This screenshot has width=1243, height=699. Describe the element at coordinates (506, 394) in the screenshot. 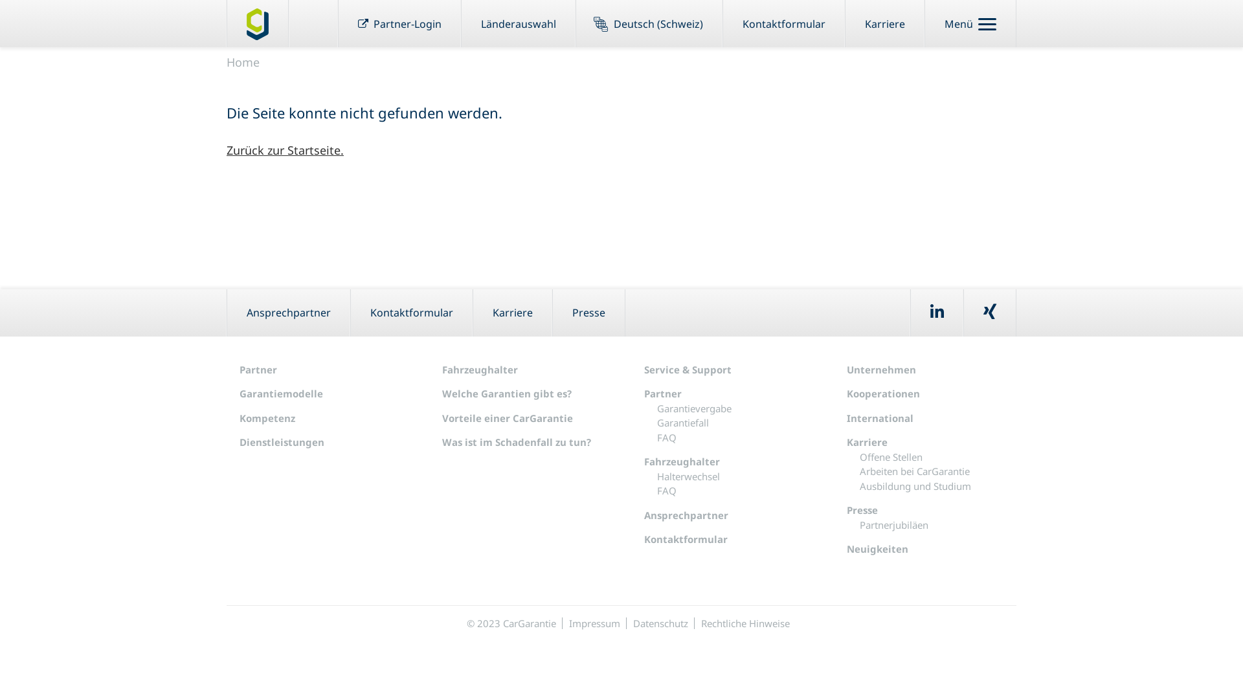

I see `Welche Garantien gibt es?` at that location.